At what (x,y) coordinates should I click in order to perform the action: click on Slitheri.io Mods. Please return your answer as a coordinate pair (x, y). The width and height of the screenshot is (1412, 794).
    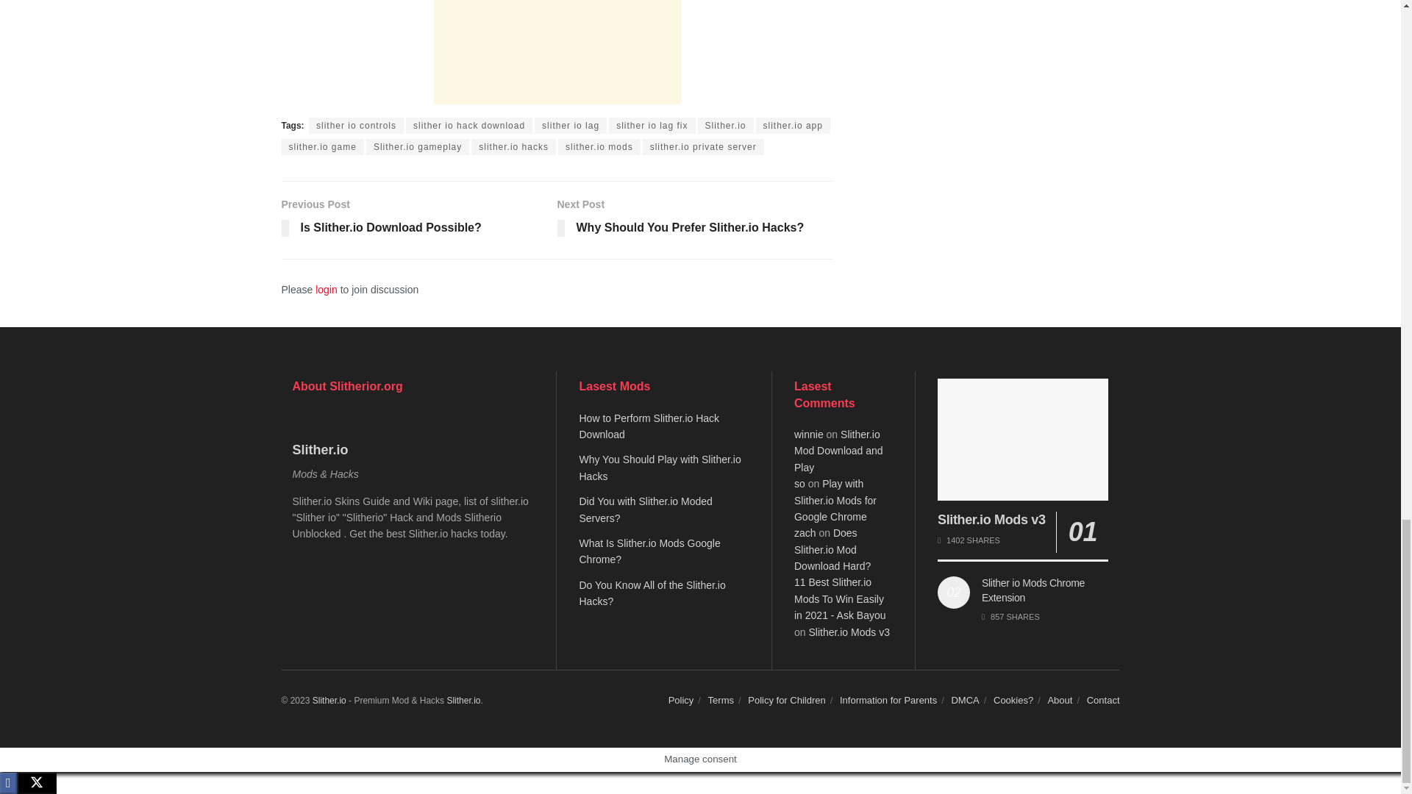
    Looking at the image, I should click on (329, 701).